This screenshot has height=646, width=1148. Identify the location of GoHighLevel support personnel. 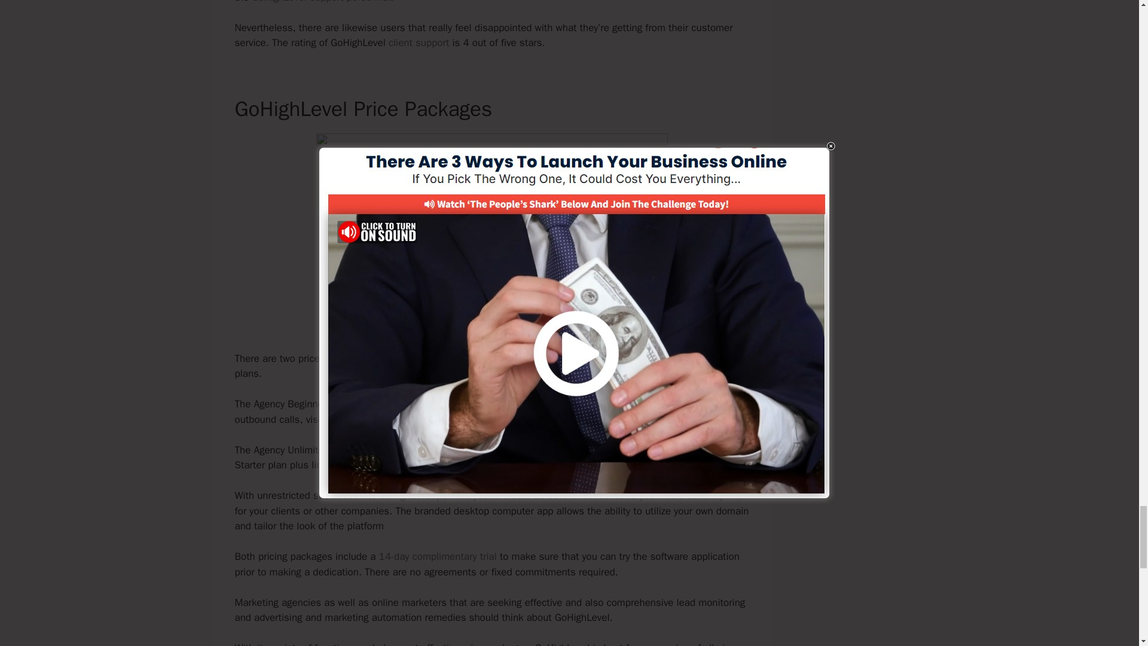
(320, 2).